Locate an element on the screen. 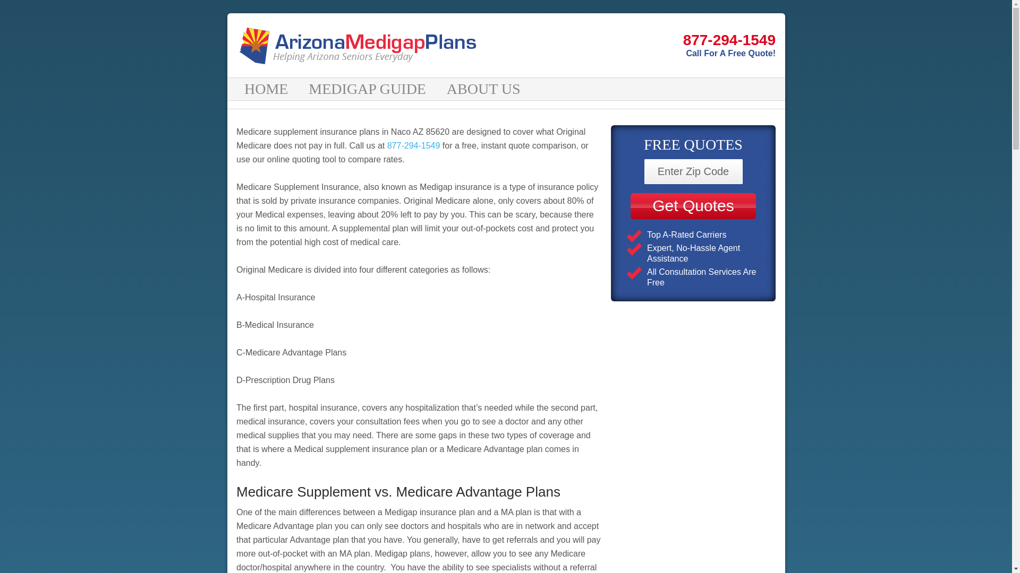 This screenshot has width=1020, height=573. Arizona Medigap Plans is located at coordinates (362, 45).